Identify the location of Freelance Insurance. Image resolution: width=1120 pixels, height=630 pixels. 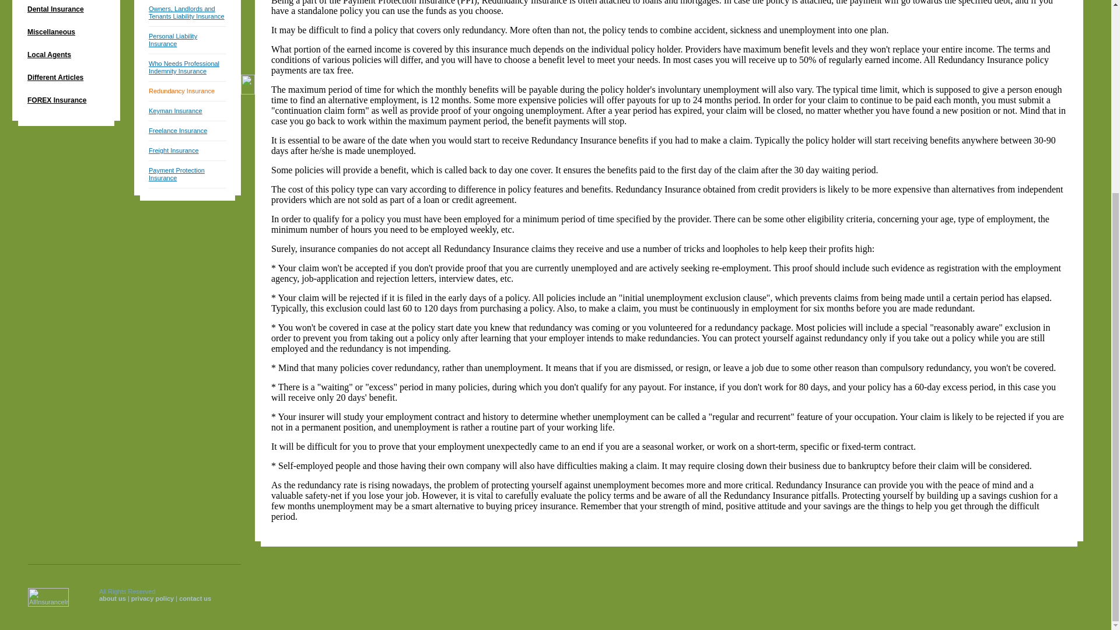
(178, 131).